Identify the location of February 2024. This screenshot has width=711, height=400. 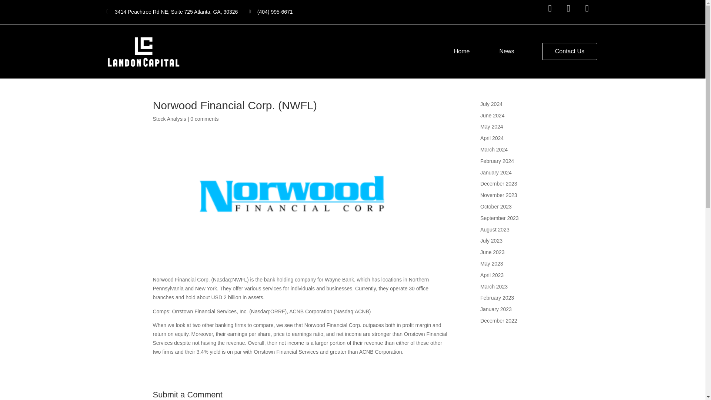
(497, 161).